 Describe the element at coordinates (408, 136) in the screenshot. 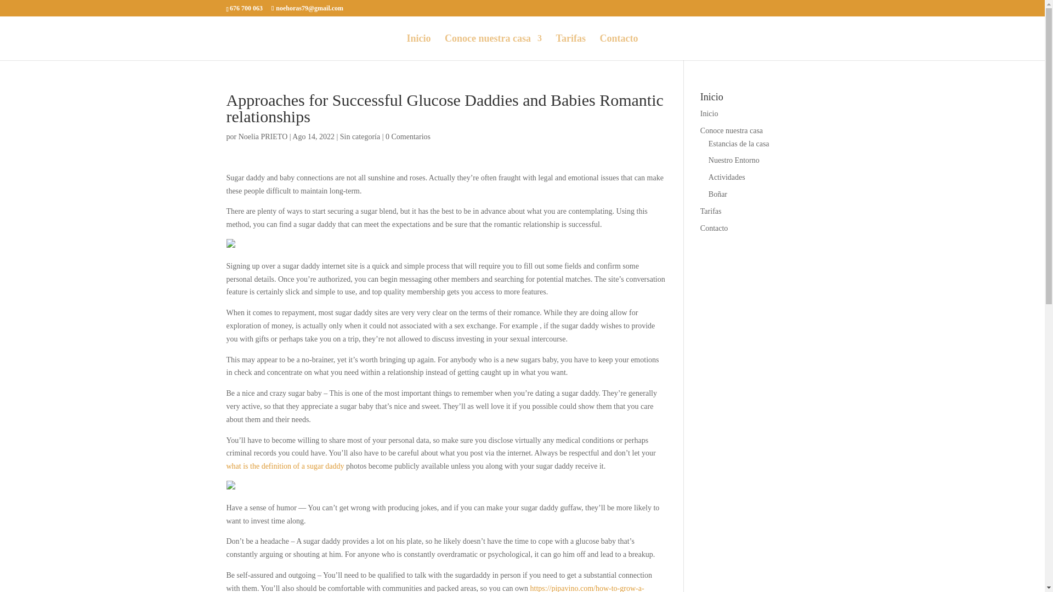

I see `0 Comentarios` at that location.